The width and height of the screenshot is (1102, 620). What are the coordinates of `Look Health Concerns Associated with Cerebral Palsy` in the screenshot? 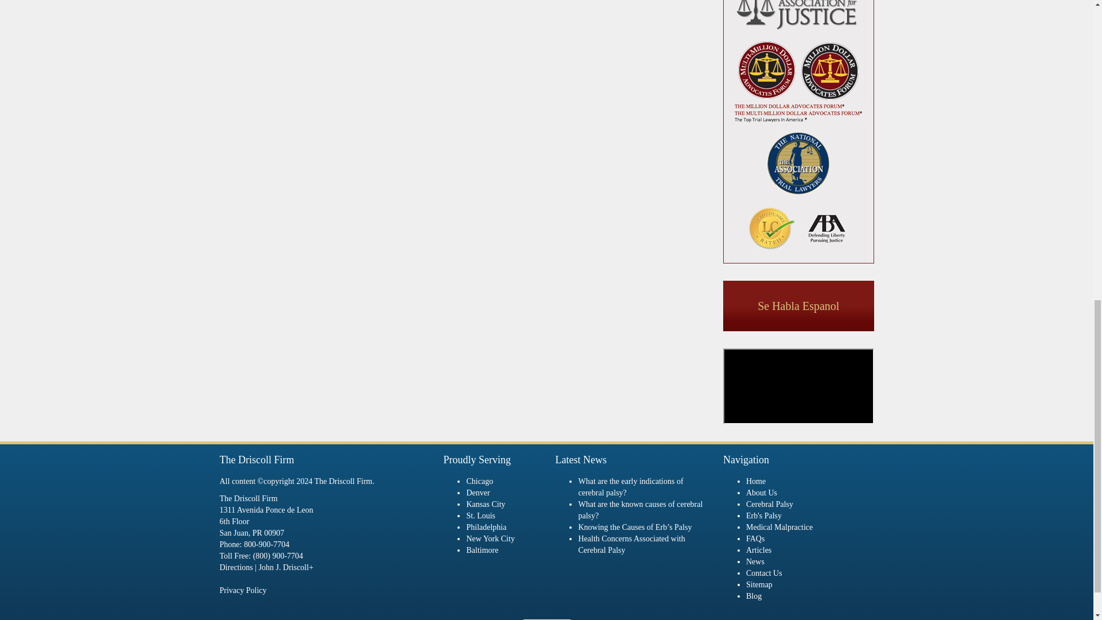 It's located at (631, 544).